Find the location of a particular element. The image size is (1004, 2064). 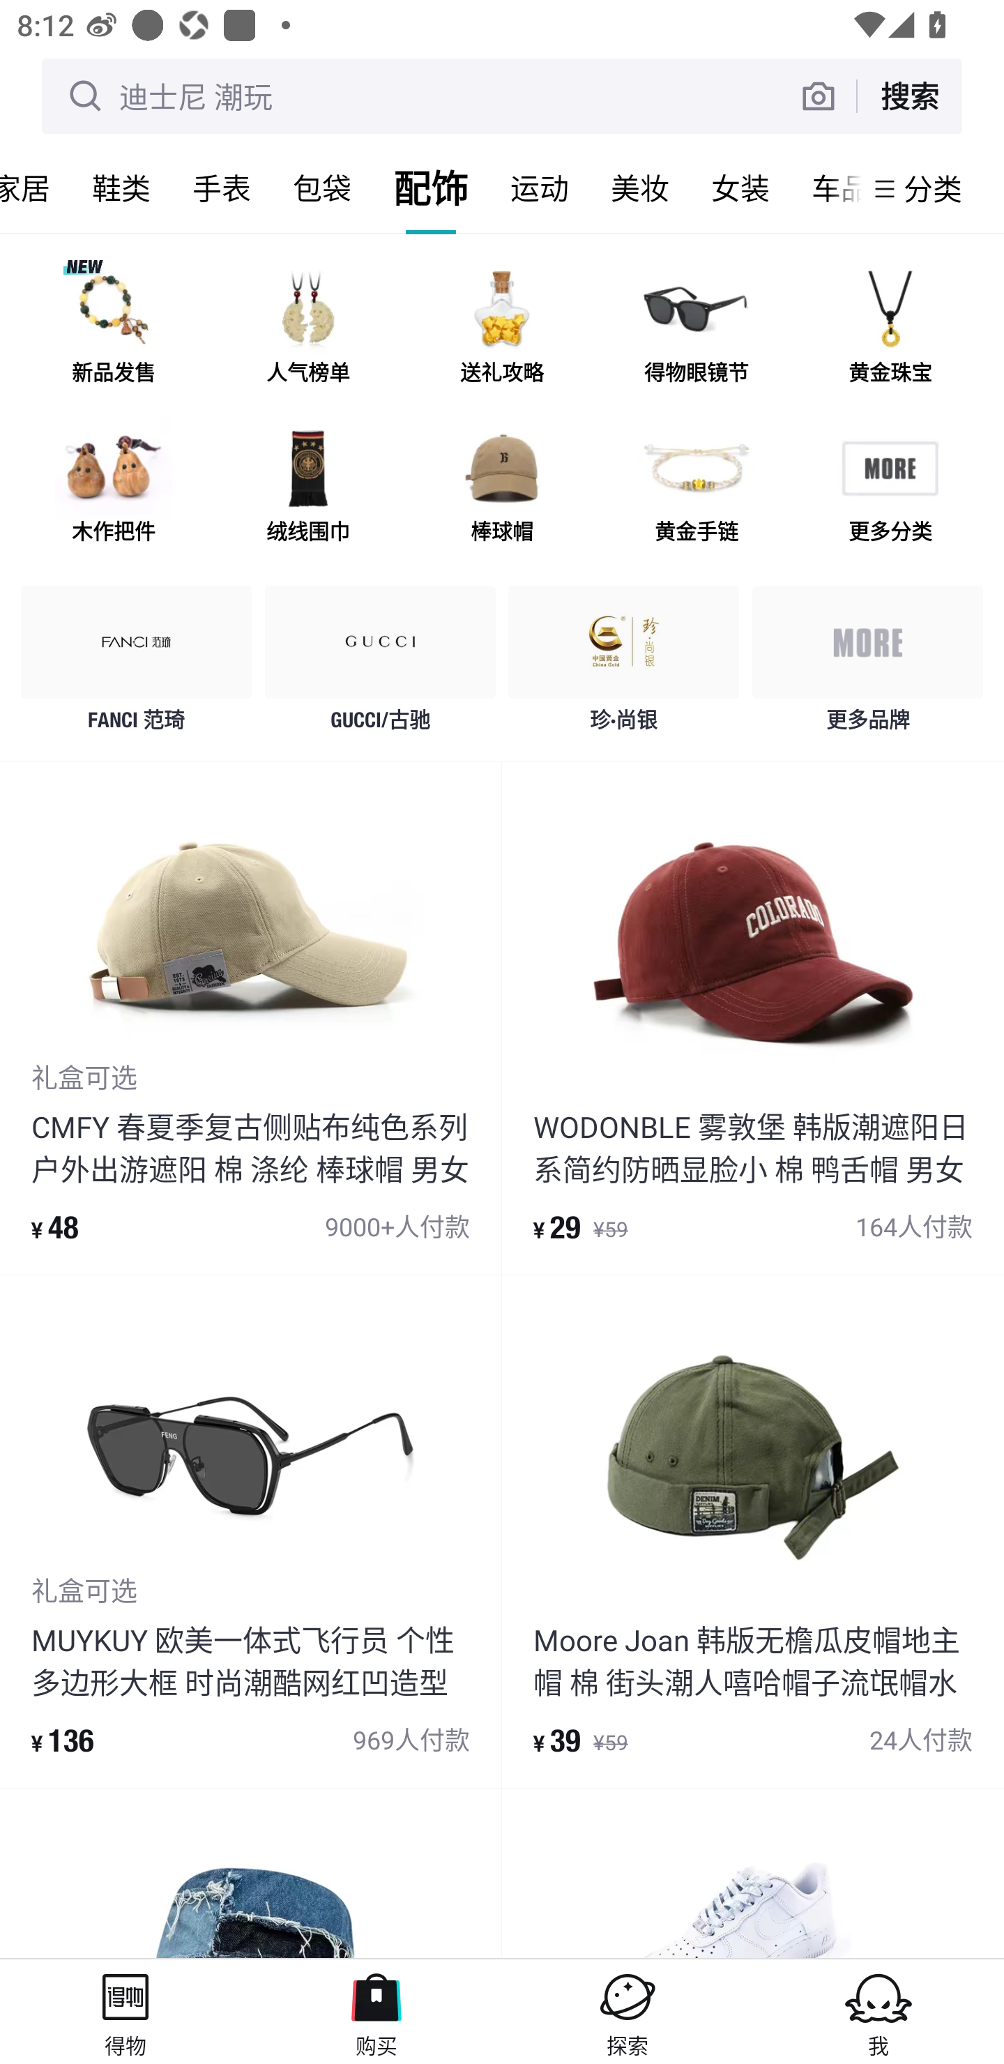

包袋 is located at coordinates (322, 188).